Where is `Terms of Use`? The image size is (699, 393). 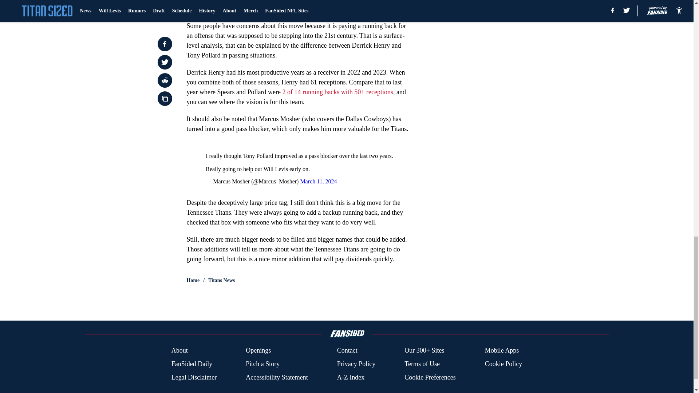
Terms of Use is located at coordinates (422, 364).